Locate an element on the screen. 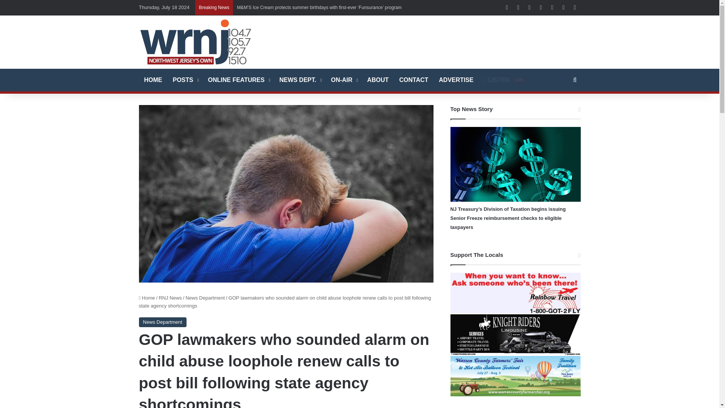 The height and width of the screenshot is (408, 725). Bandcamp is located at coordinates (575, 8).